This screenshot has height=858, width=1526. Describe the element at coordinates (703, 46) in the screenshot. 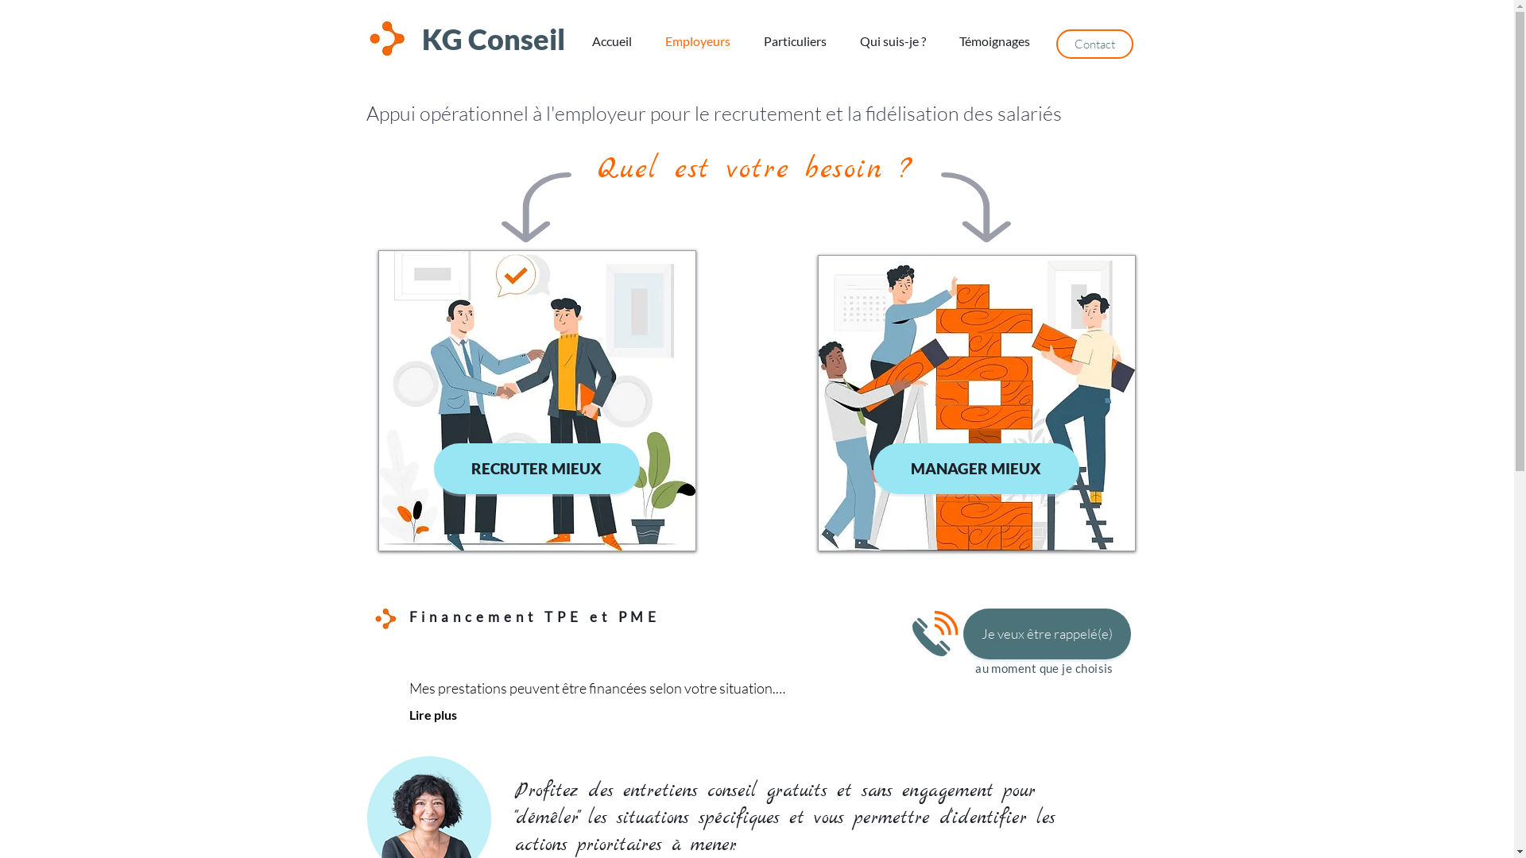

I see `Employeurs` at that location.